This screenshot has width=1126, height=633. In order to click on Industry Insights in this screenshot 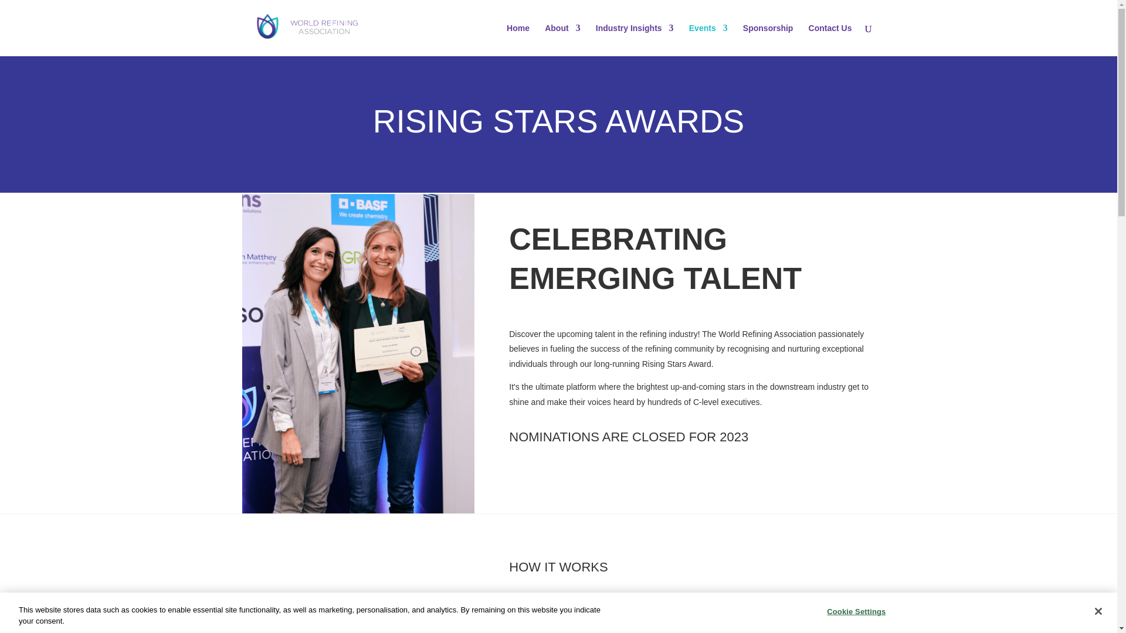, I will do `click(635, 40)`.